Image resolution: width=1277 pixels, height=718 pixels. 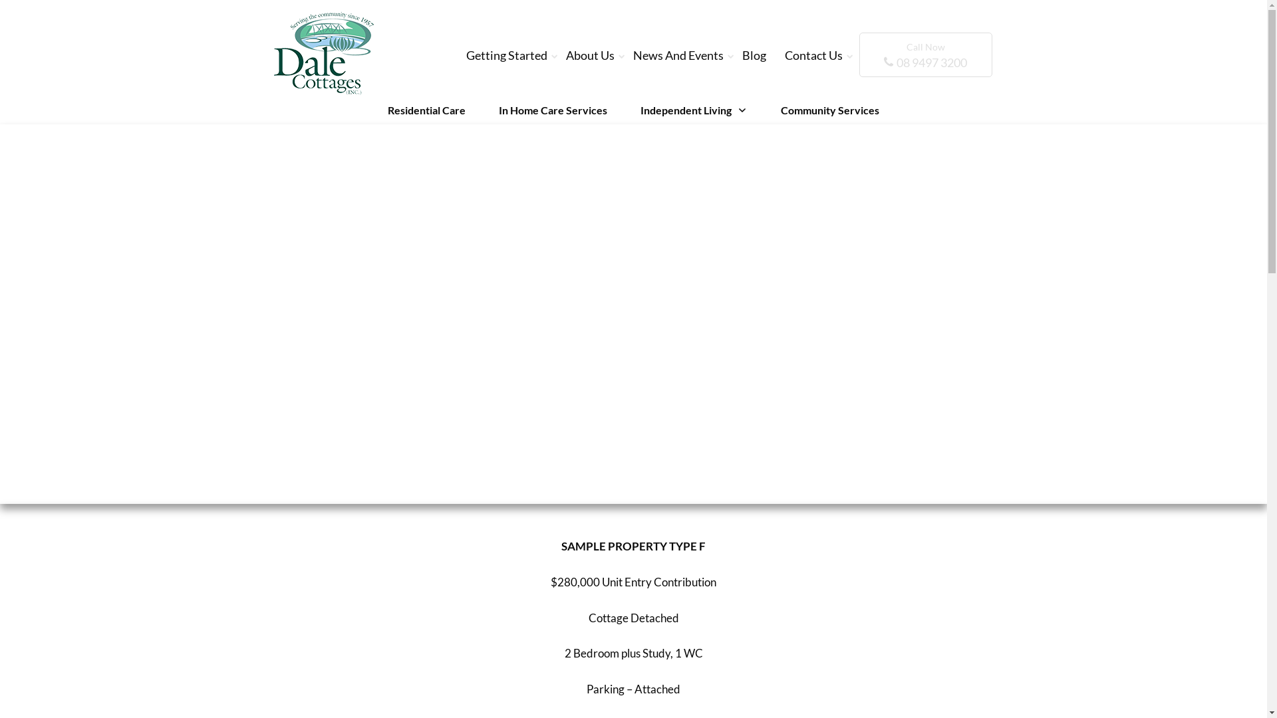 I want to click on About Us, so click(x=591, y=55).